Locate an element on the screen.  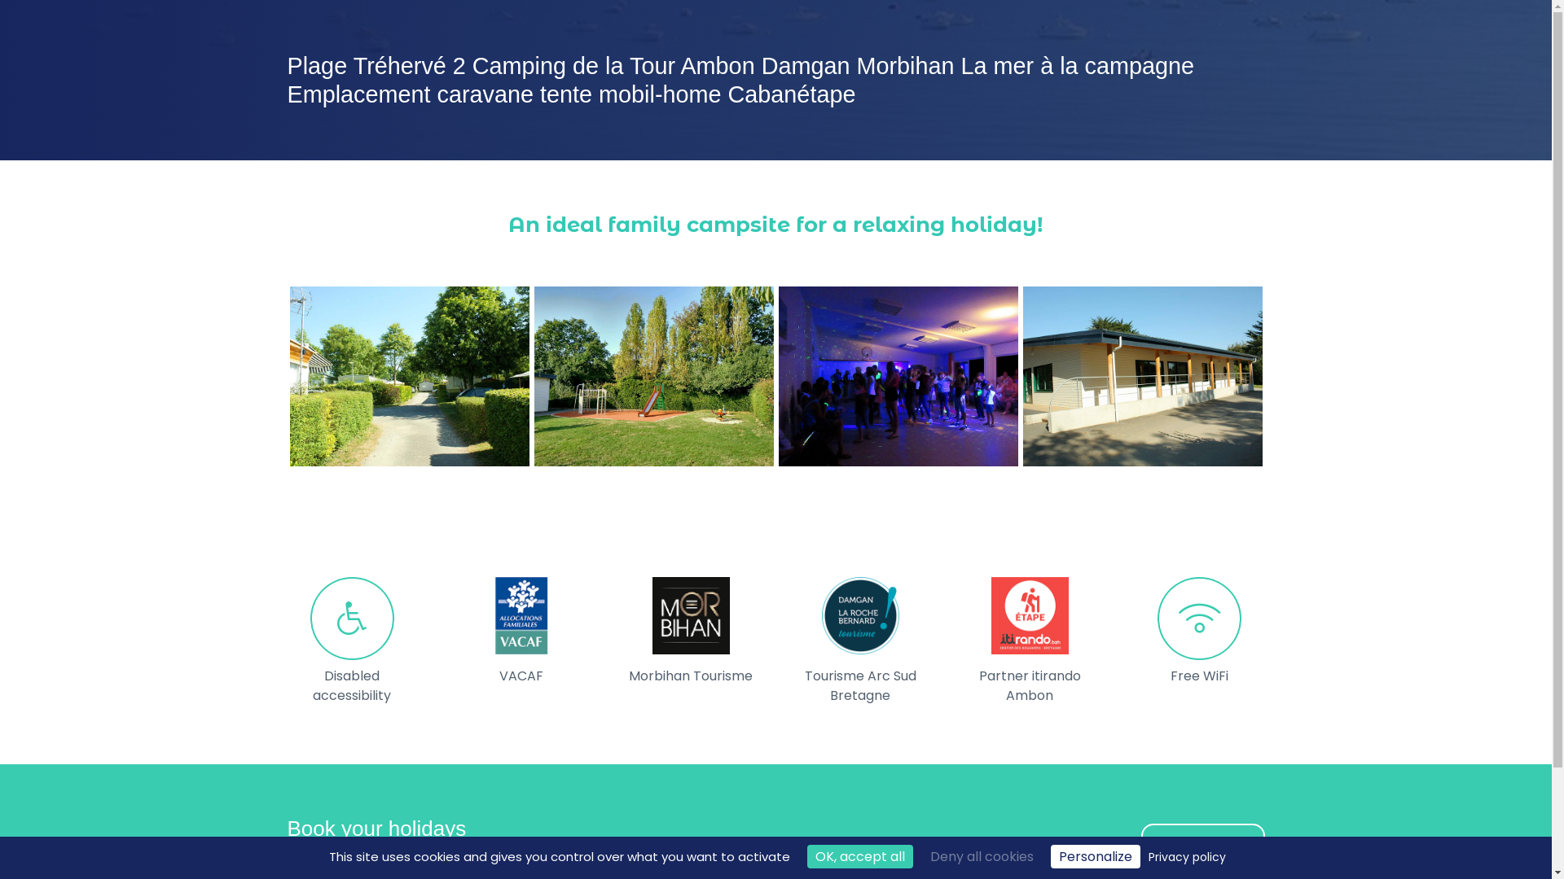
VACAF is located at coordinates (521, 676).